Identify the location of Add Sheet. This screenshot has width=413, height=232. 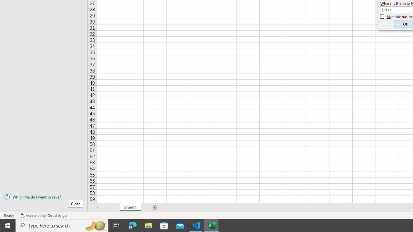
(154, 208).